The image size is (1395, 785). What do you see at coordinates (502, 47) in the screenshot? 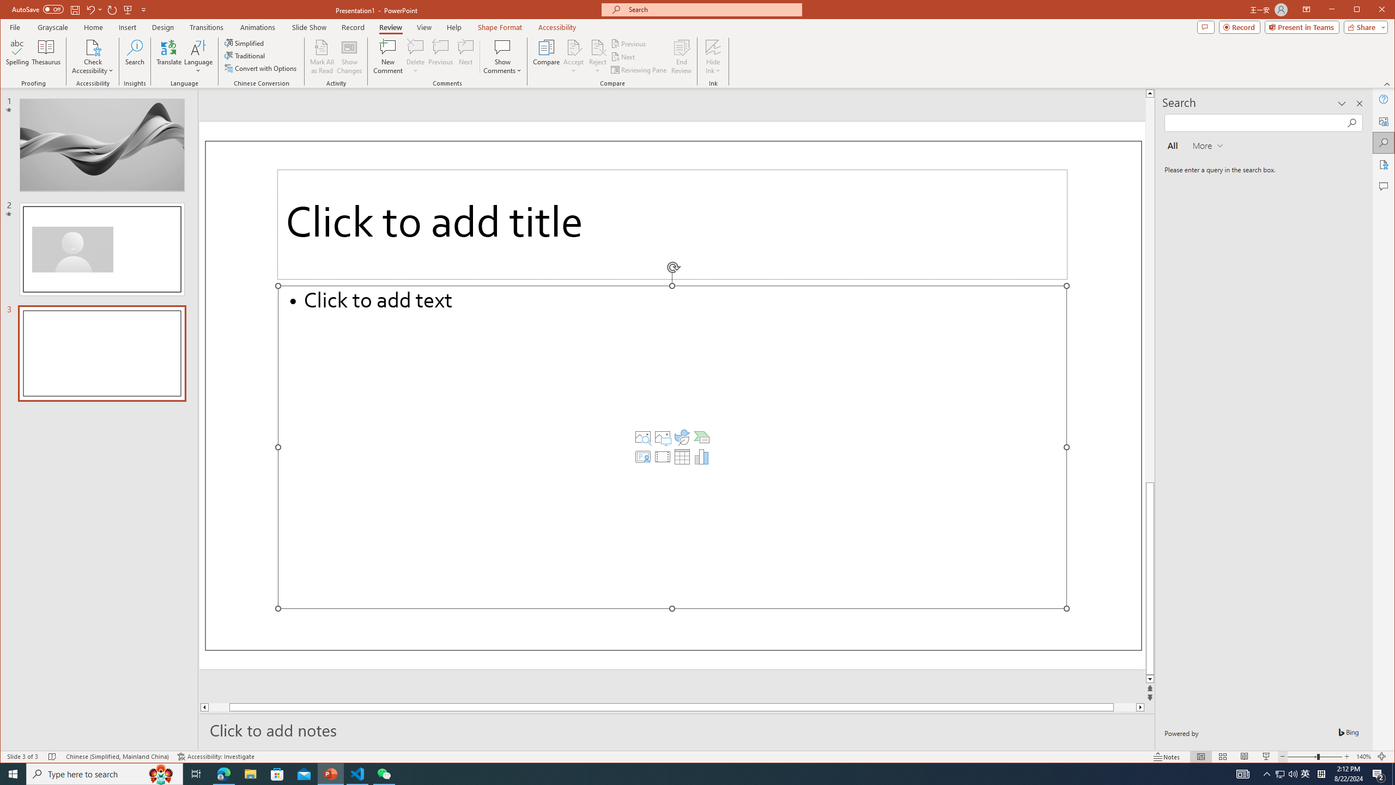
I see `Show Comments` at bounding box center [502, 47].